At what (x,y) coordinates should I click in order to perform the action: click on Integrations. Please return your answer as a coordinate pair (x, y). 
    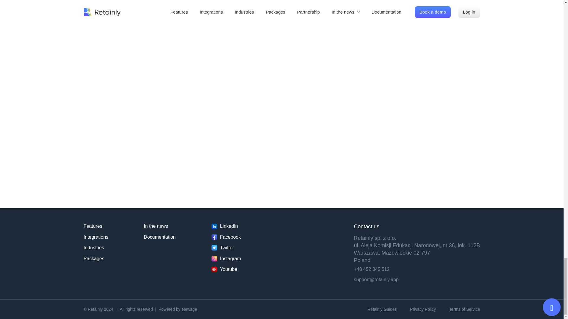
    Looking at the image, I should click on (96, 237).